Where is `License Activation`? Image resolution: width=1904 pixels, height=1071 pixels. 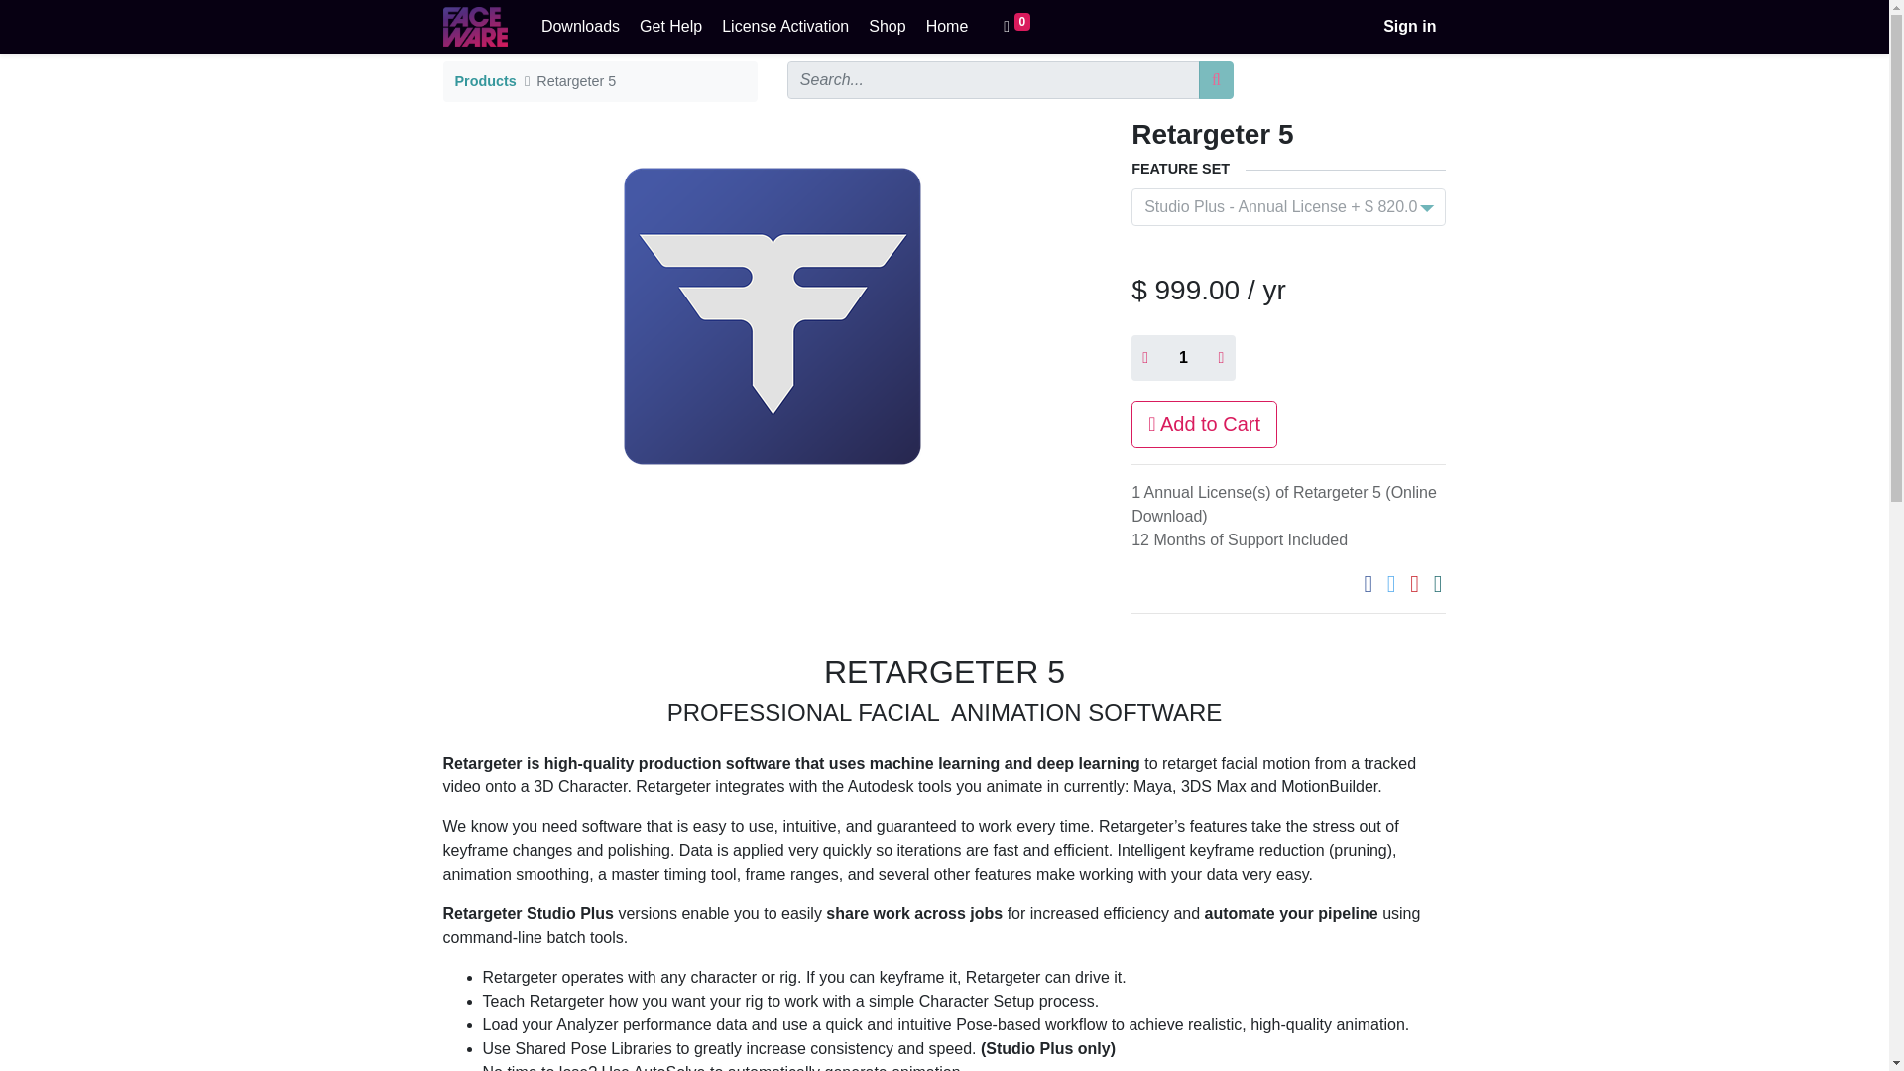
License Activation is located at coordinates (785, 27).